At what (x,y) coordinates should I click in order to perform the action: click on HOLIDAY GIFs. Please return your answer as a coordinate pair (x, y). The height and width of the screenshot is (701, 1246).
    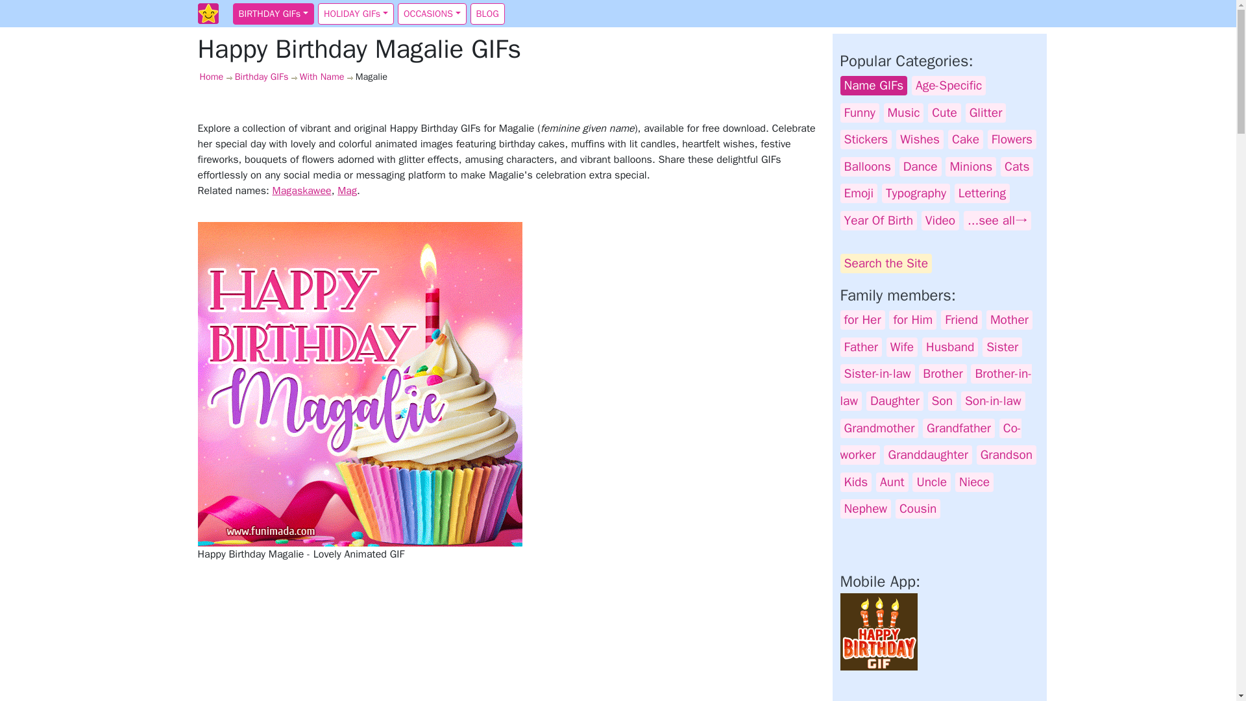
    Looking at the image, I should click on (356, 14).